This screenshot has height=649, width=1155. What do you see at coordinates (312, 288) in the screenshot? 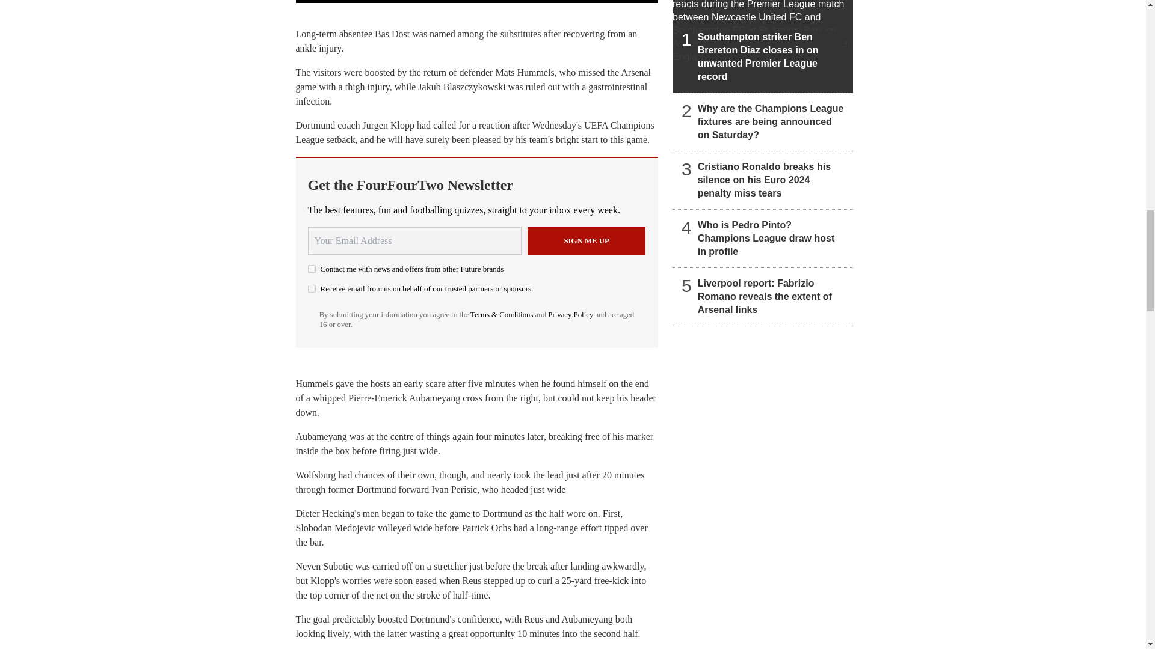
I see `on` at bounding box center [312, 288].